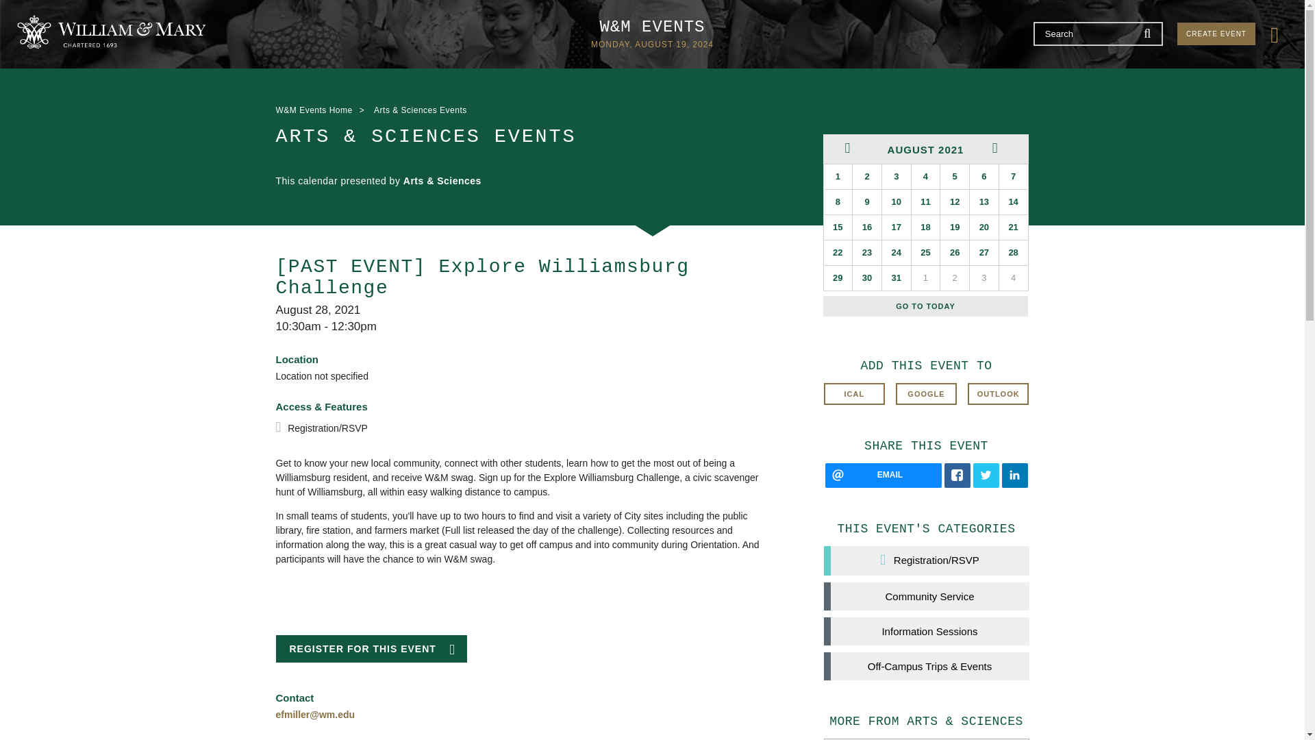  What do you see at coordinates (866, 177) in the screenshot?
I see `2` at bounding box center [866, 177].